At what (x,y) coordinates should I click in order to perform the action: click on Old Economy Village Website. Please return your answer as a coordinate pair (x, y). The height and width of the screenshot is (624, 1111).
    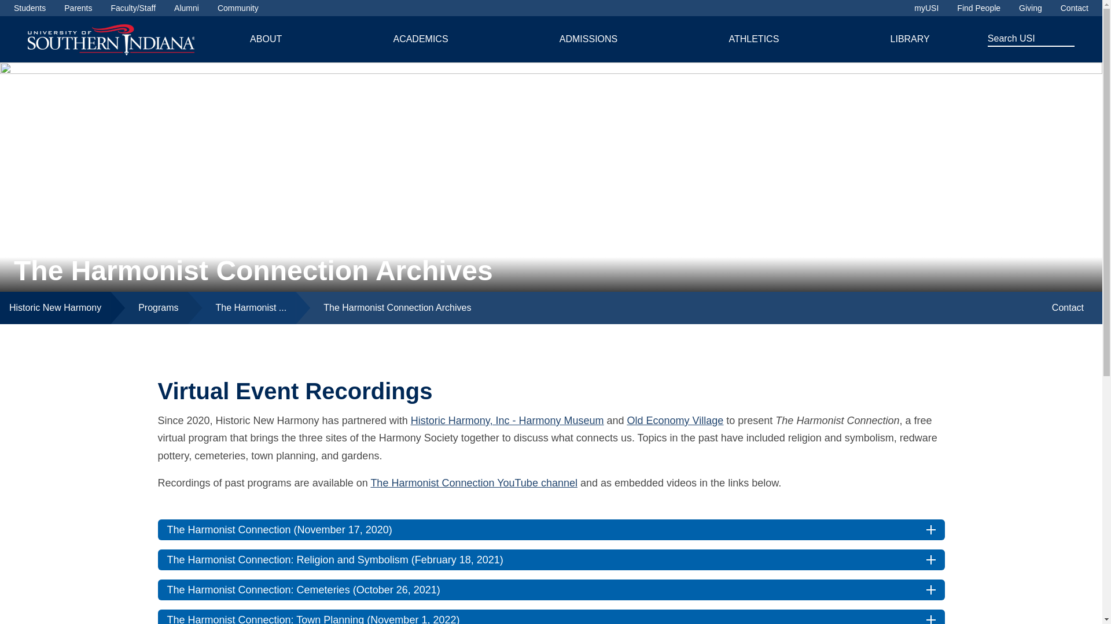
    Looking at the image, I should click on (676, 421).